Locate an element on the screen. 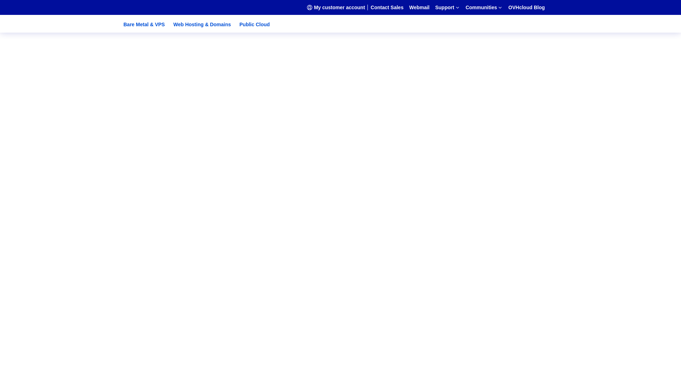  Support Levels is located at coordinates (48, 152).